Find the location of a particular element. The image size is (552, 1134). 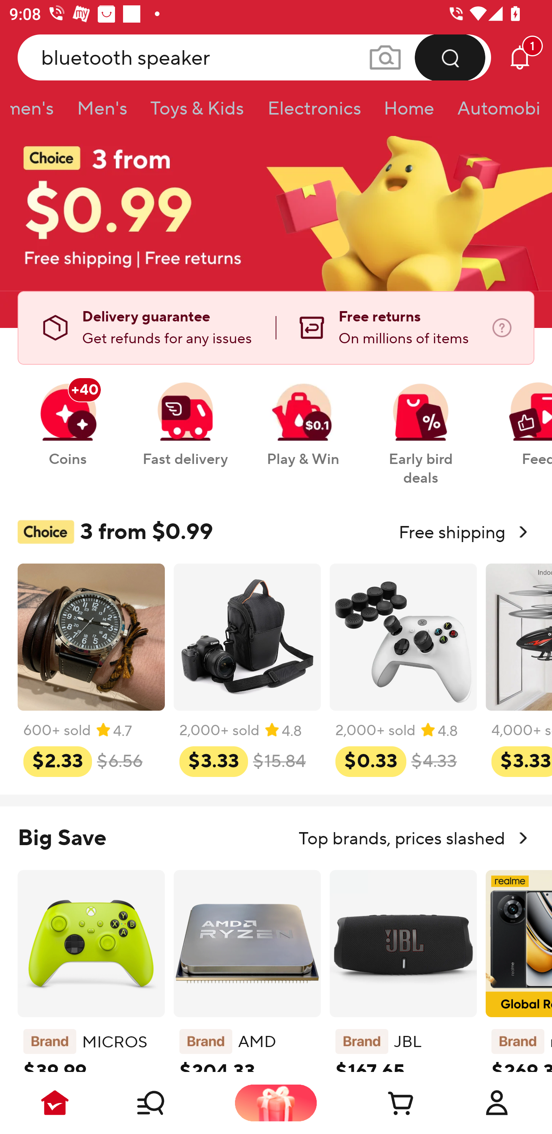

Cart is located at coordinates (386, 1103).